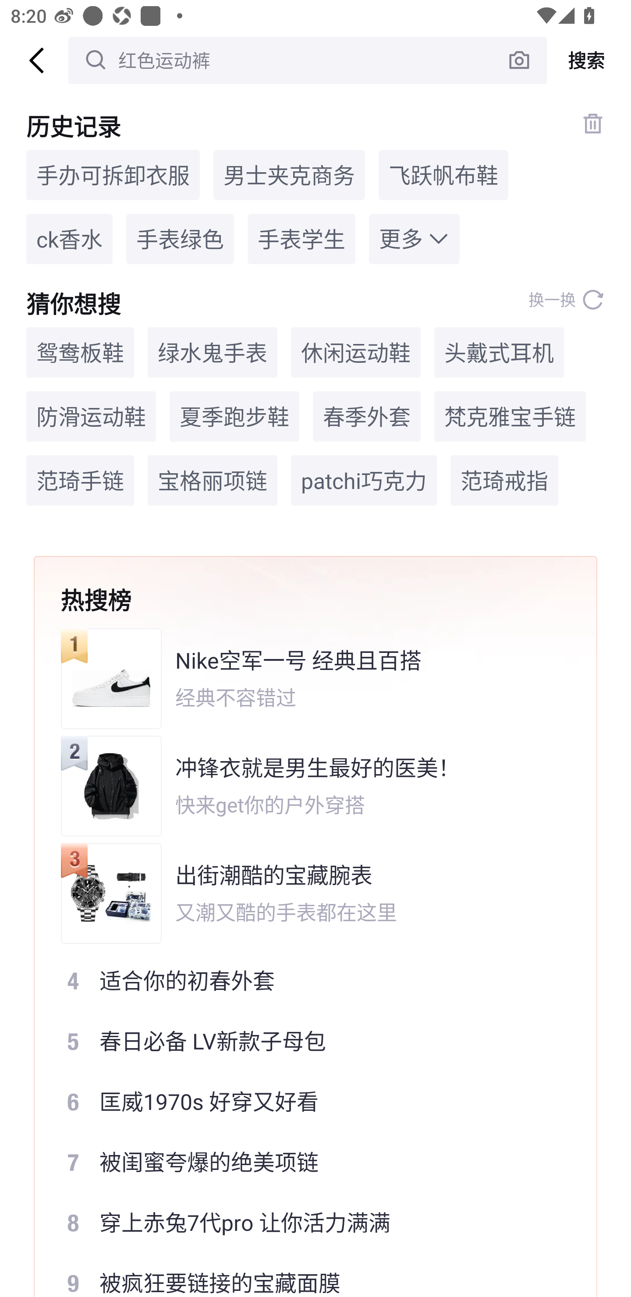 The height and width of the screenshot is (1297, 631). I want to click on 夏季跑步鞋, so click(234, 417).